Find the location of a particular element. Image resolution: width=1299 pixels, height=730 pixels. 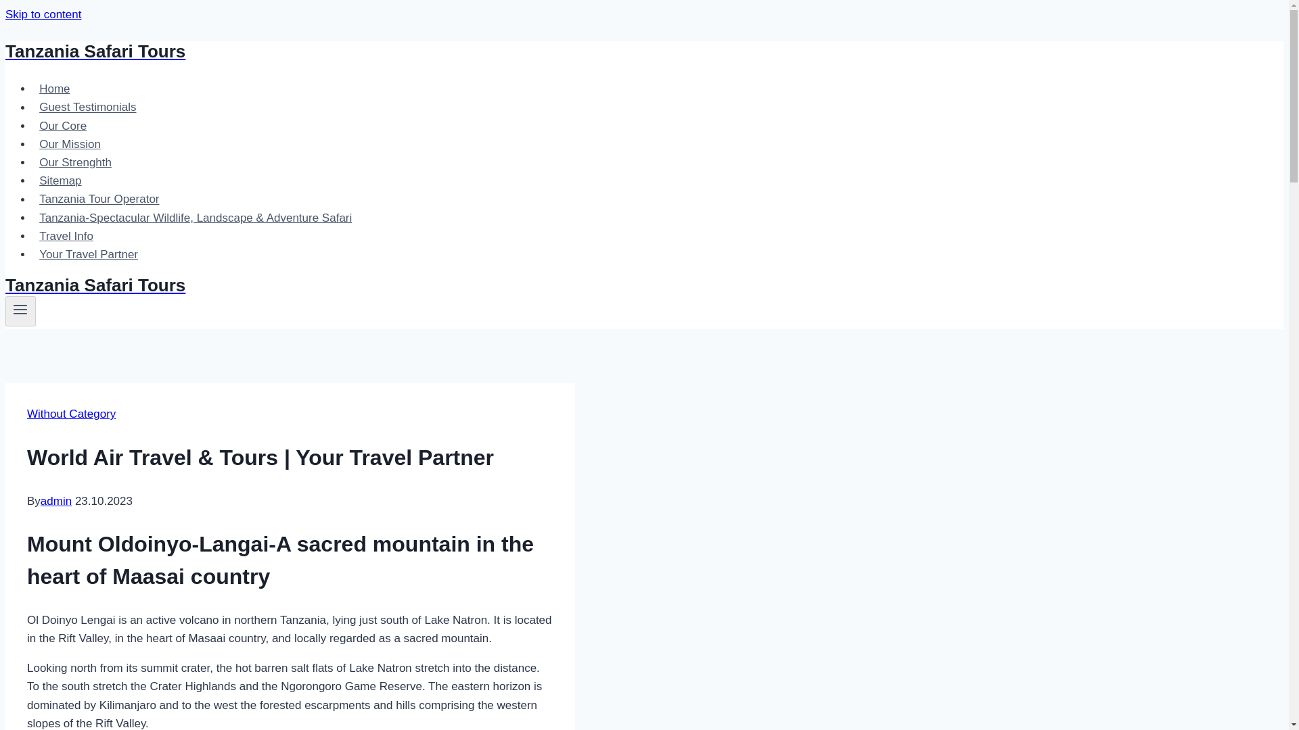

Our Core is located at coordinates (63, 126).